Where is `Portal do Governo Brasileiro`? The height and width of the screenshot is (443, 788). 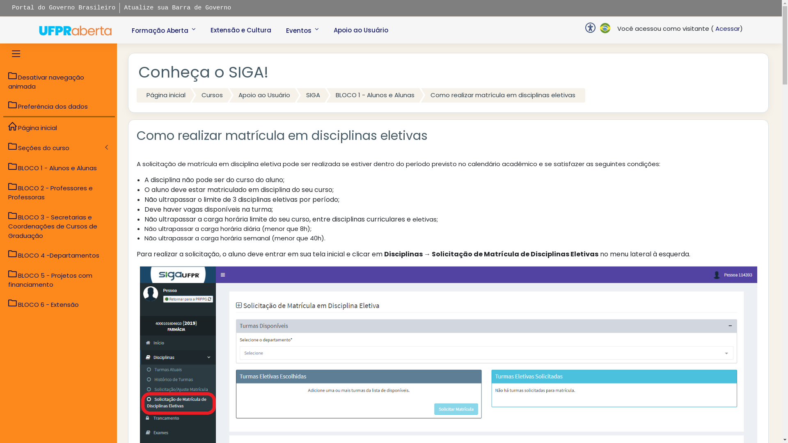
Portal do Governo Brasileiro is located at coordinates (64, 8).